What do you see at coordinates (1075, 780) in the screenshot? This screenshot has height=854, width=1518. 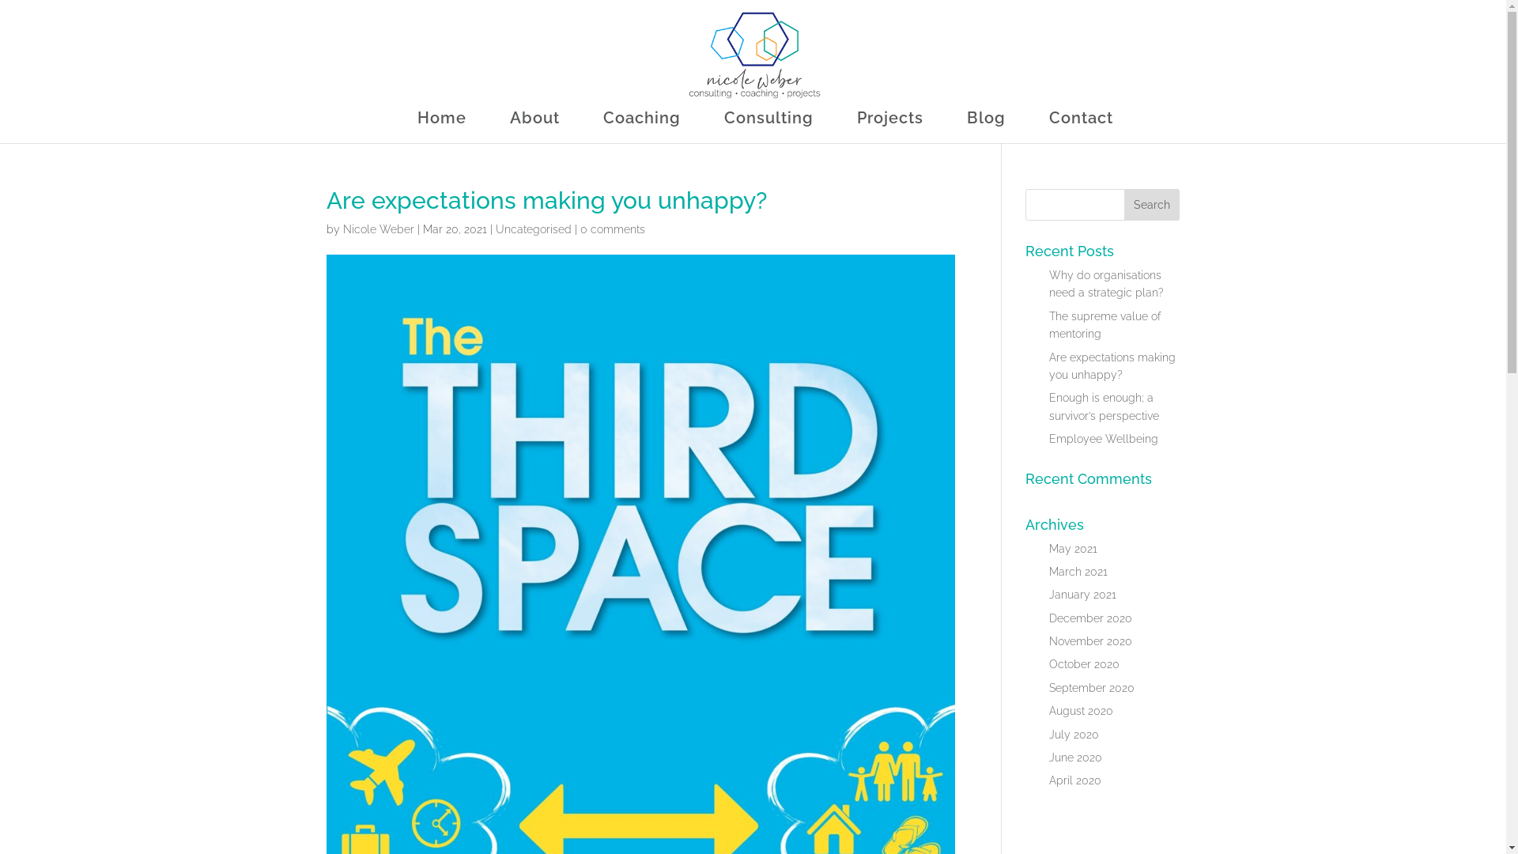 I see `April 2020` at bounding box center [1075, 780].